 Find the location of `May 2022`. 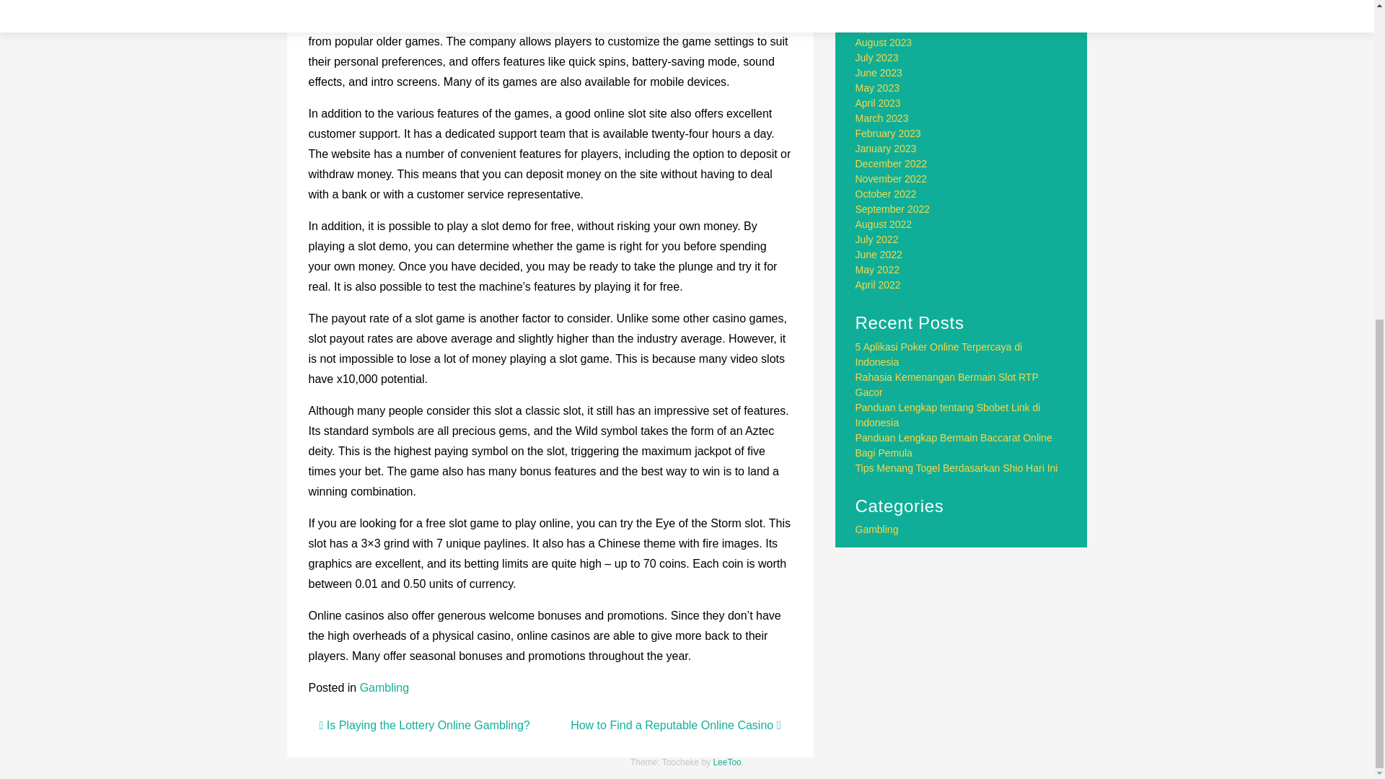

May 2022 is located at coordinates (877, 270).